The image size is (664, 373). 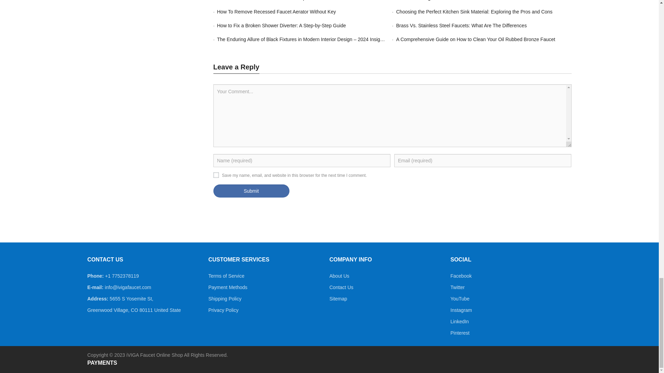 I want to click on How To Remove Recessed Faucet Aerator Without Key, so click(x=276, y=12).